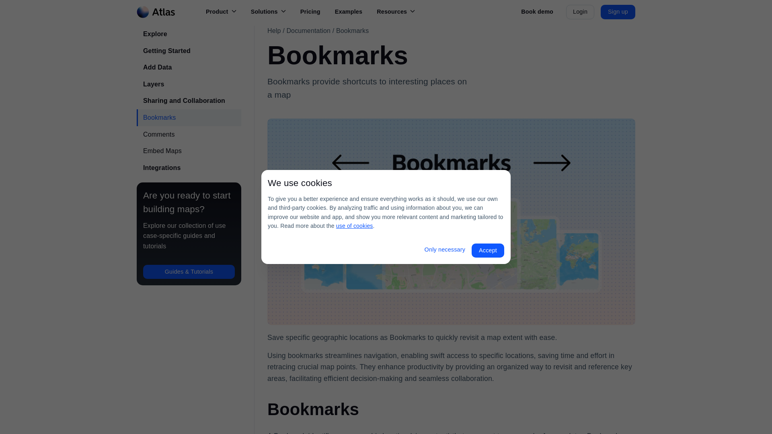 The height and width of the screenshot is (434, 772). Describe the element at coordinates (189, 118) in the screenshot. I see `Bookmarks` at that location.